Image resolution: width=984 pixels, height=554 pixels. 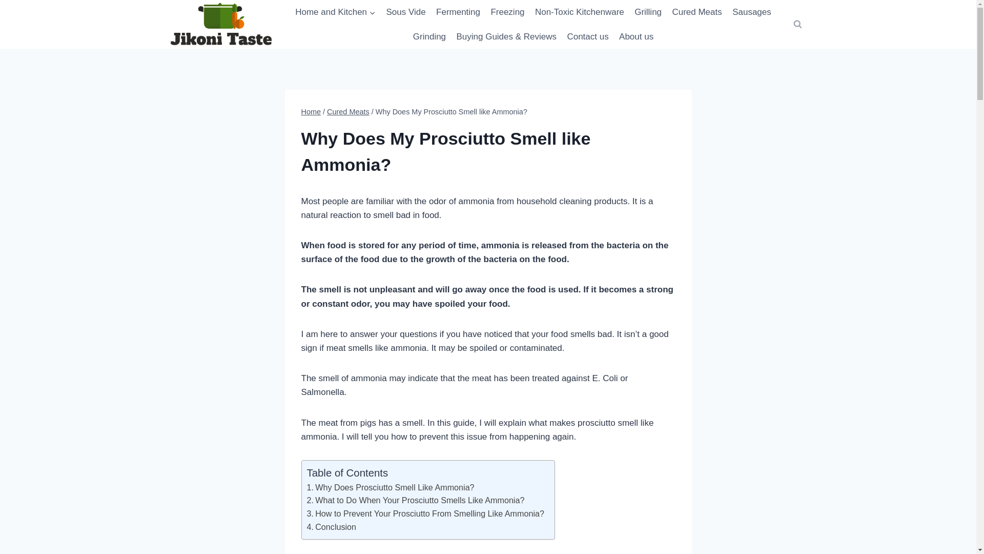 What do you see at coordinates (697, 12) in the screenshot?
I see `Cured Meats` at bounding box center [697, 12].